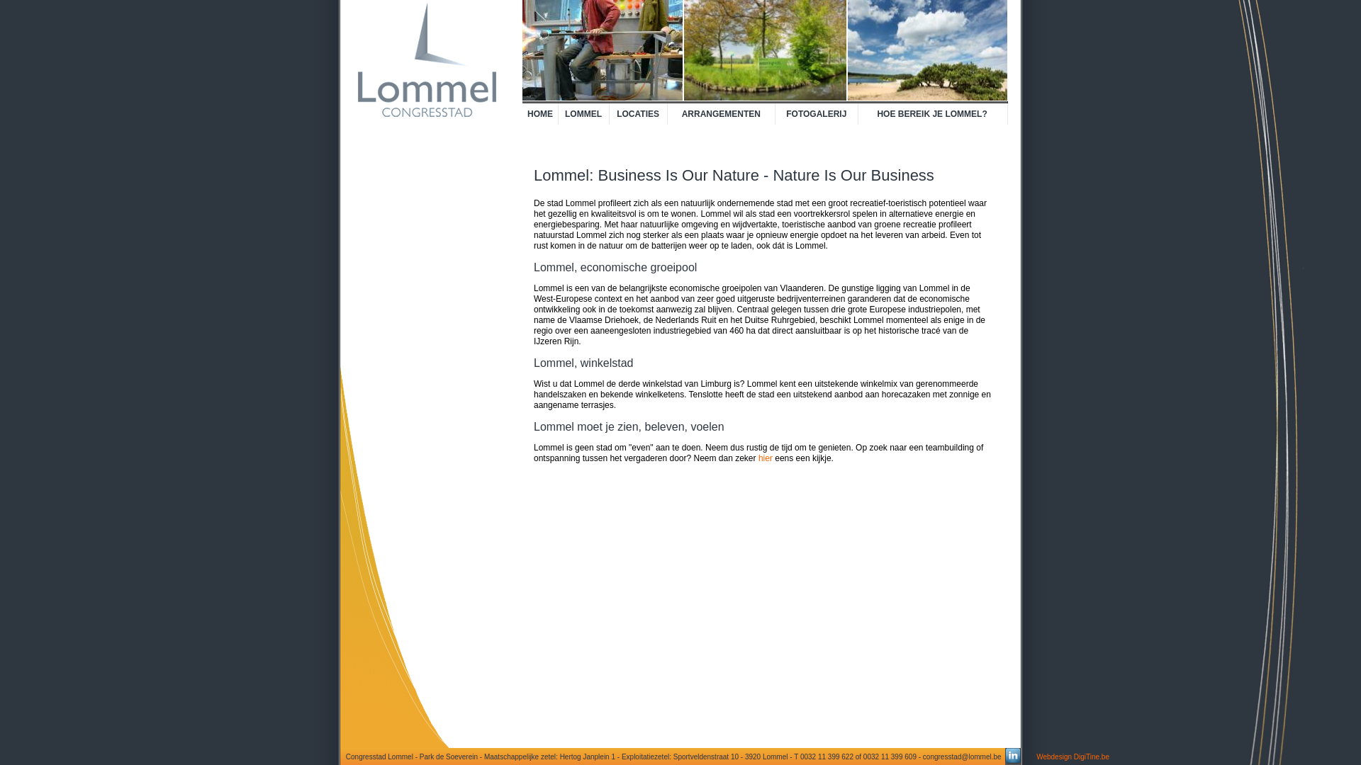 Image resolution: width=1361 pixels, height=765 pixels. I want to click on ARRANGEMENTEN, so click(722, 114).